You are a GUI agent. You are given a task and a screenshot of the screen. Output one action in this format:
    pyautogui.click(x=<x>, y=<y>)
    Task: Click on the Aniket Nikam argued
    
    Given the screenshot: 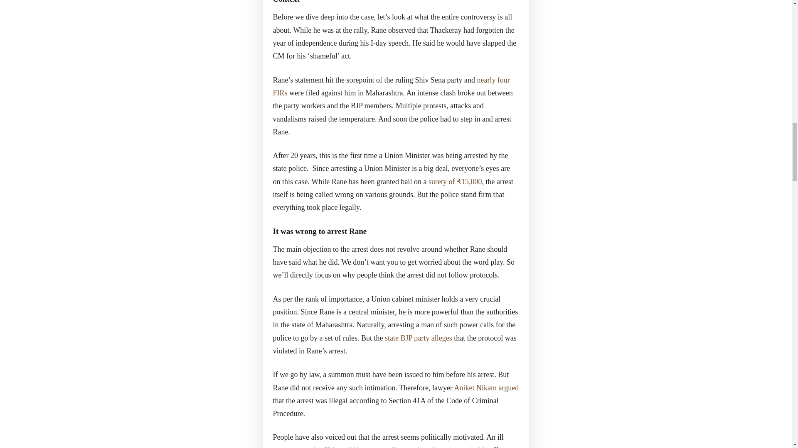 What is the action you would take?
    pyautogui.click(x=486, y=387)
    